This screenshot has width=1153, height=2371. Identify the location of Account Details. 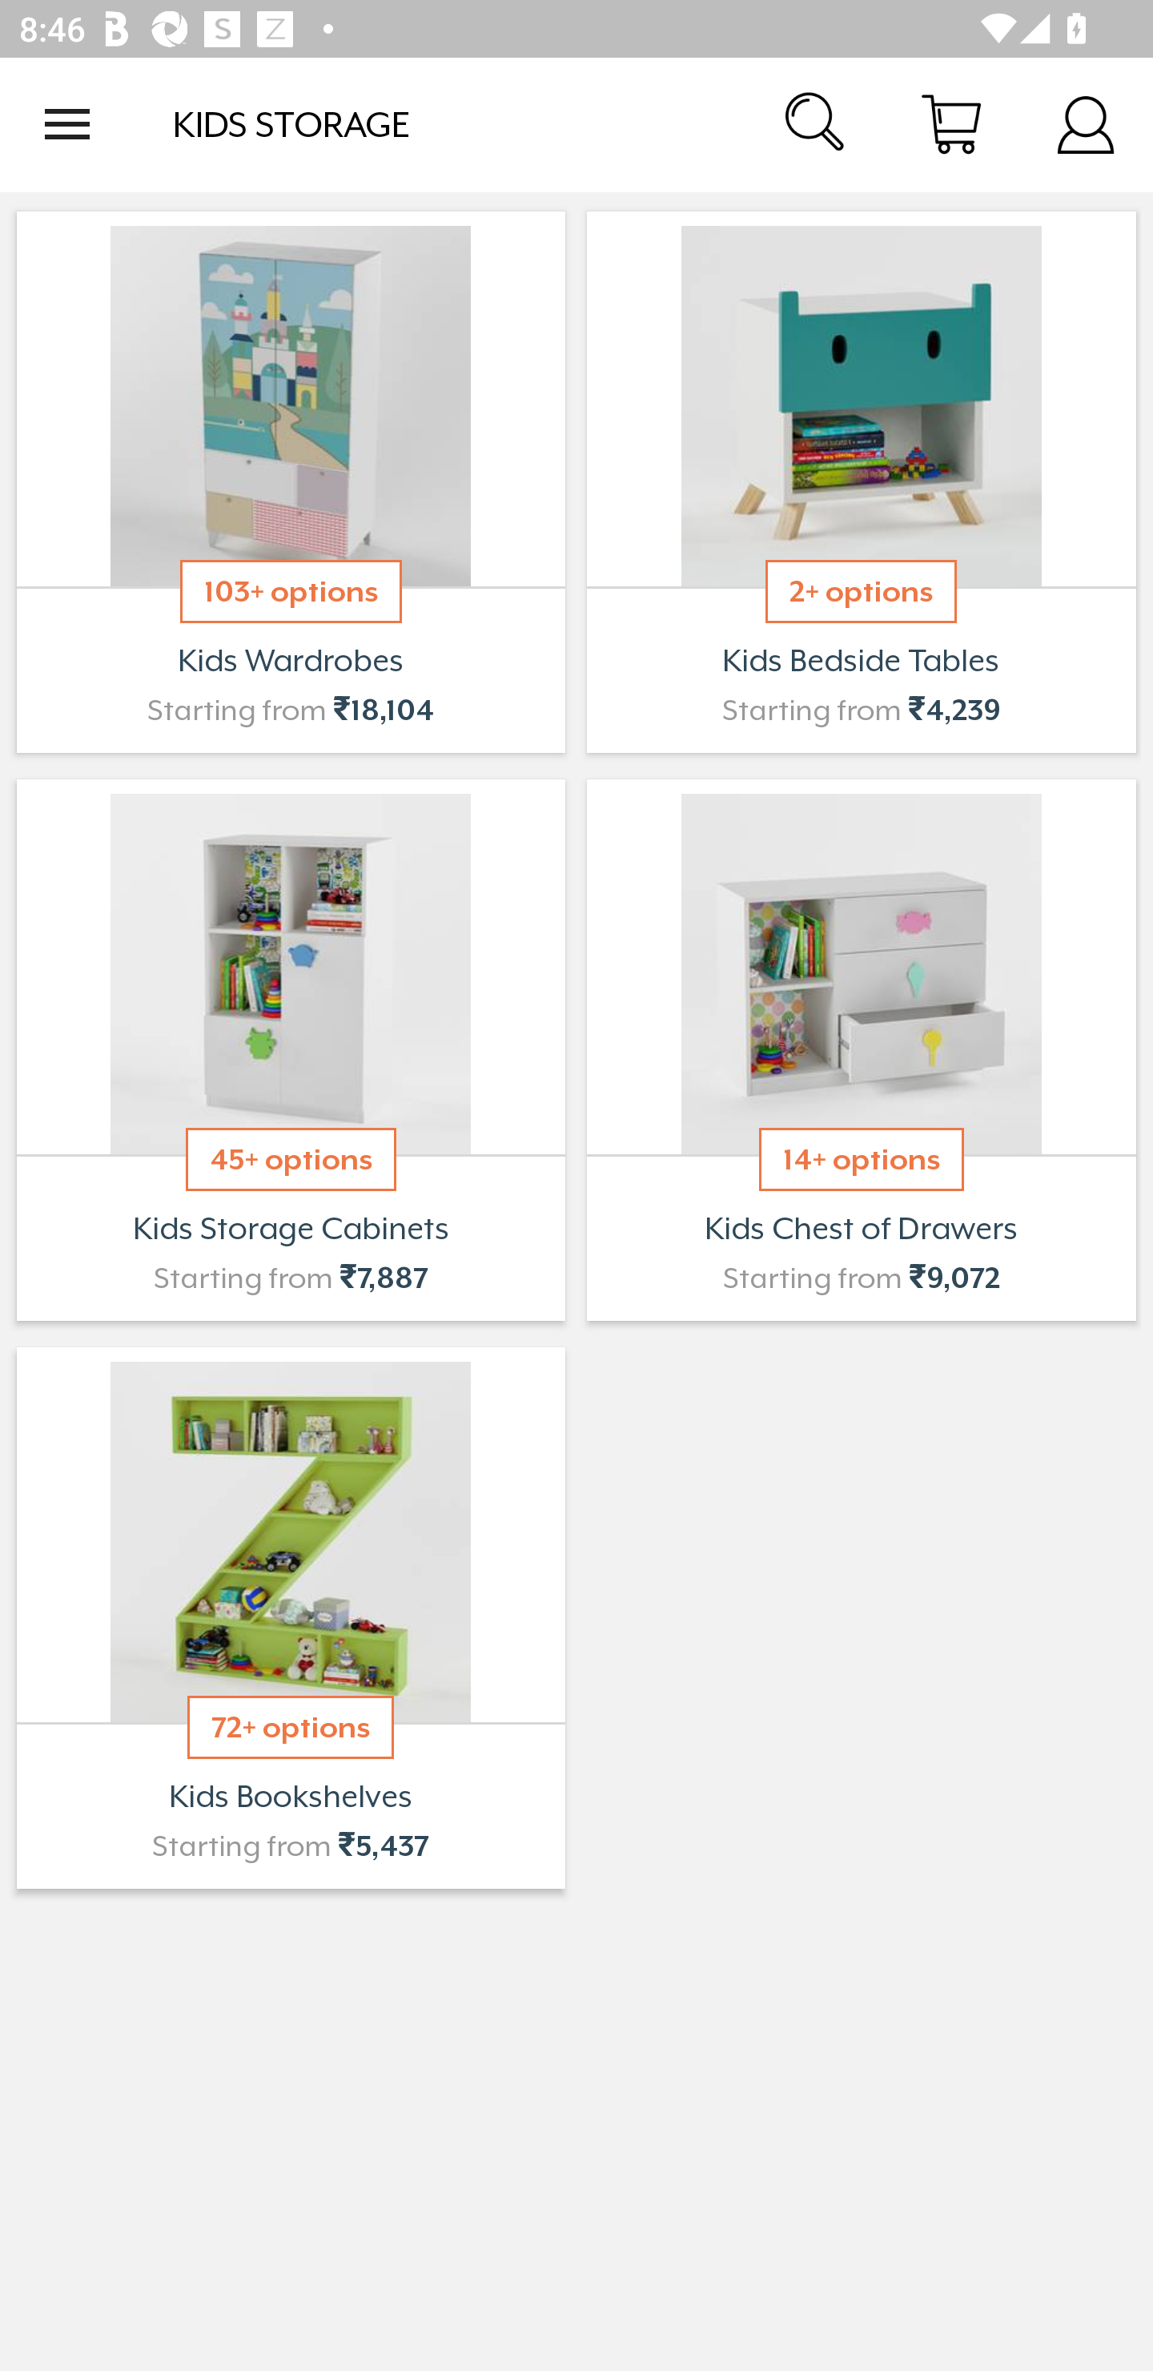
(1086, 123).